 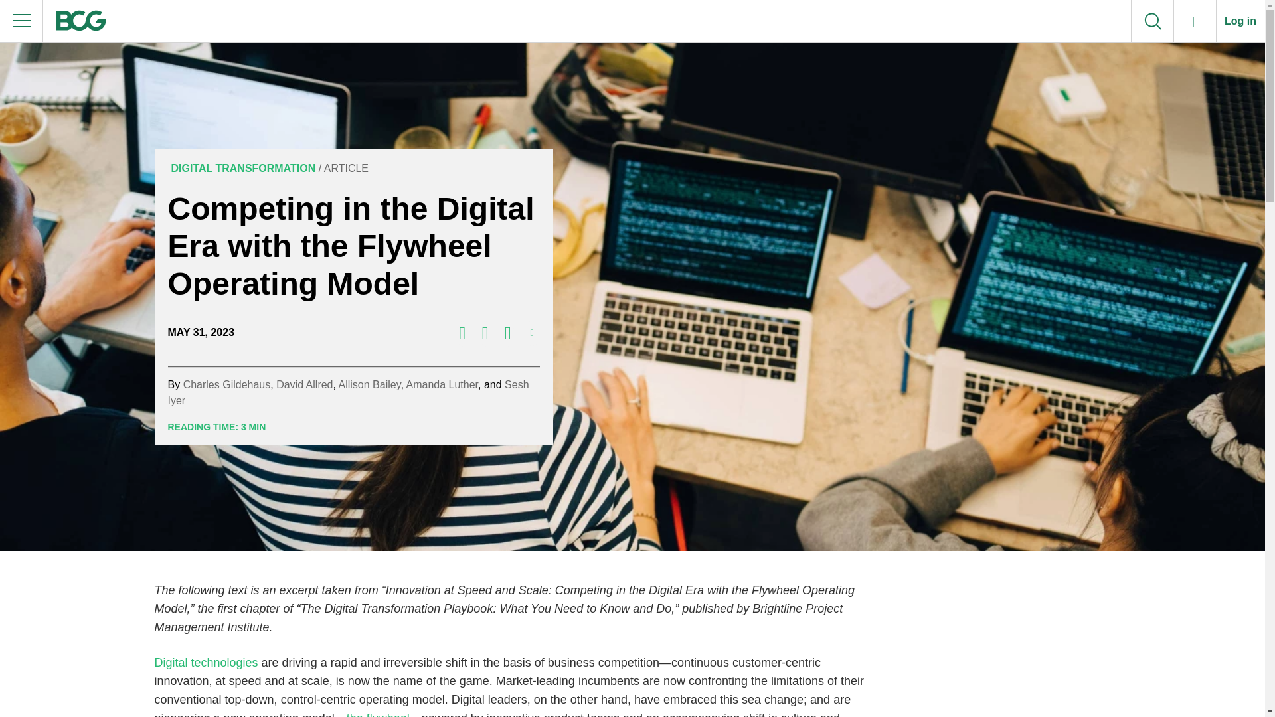 What do you see at coordinates (370, 384) in the screenshot?
I see `Allison Bailey` at bounding box center [370, 384].